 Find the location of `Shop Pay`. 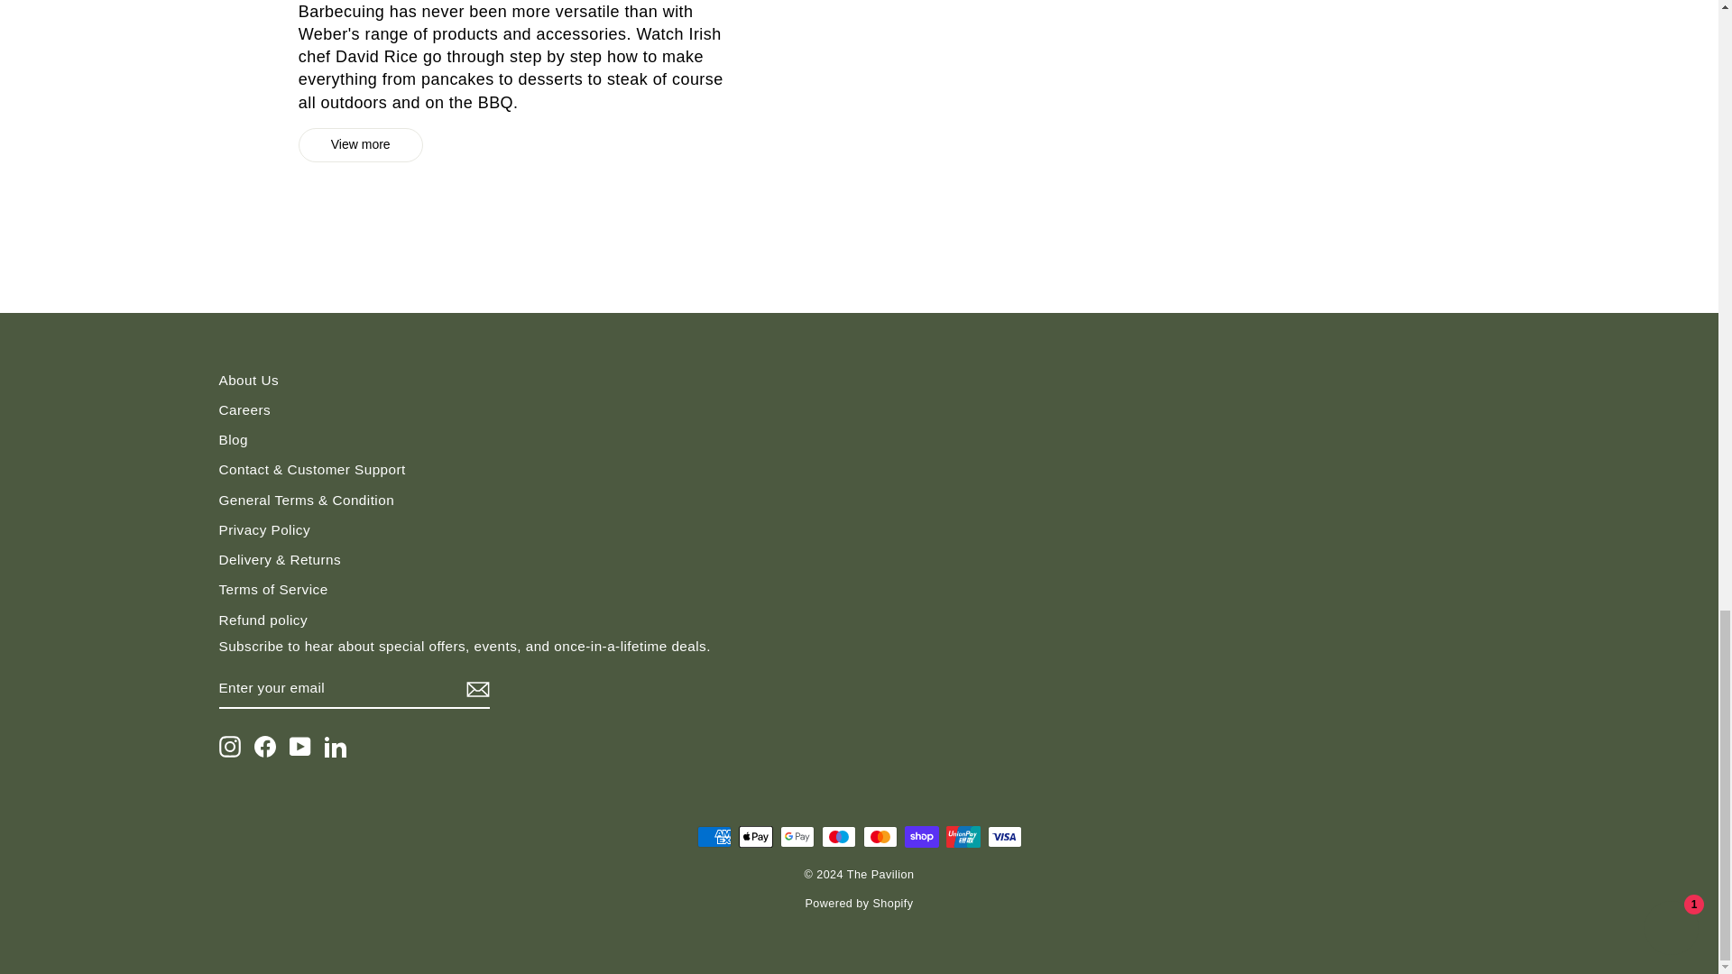

Shop Pay is located at coordinates (921, 836).